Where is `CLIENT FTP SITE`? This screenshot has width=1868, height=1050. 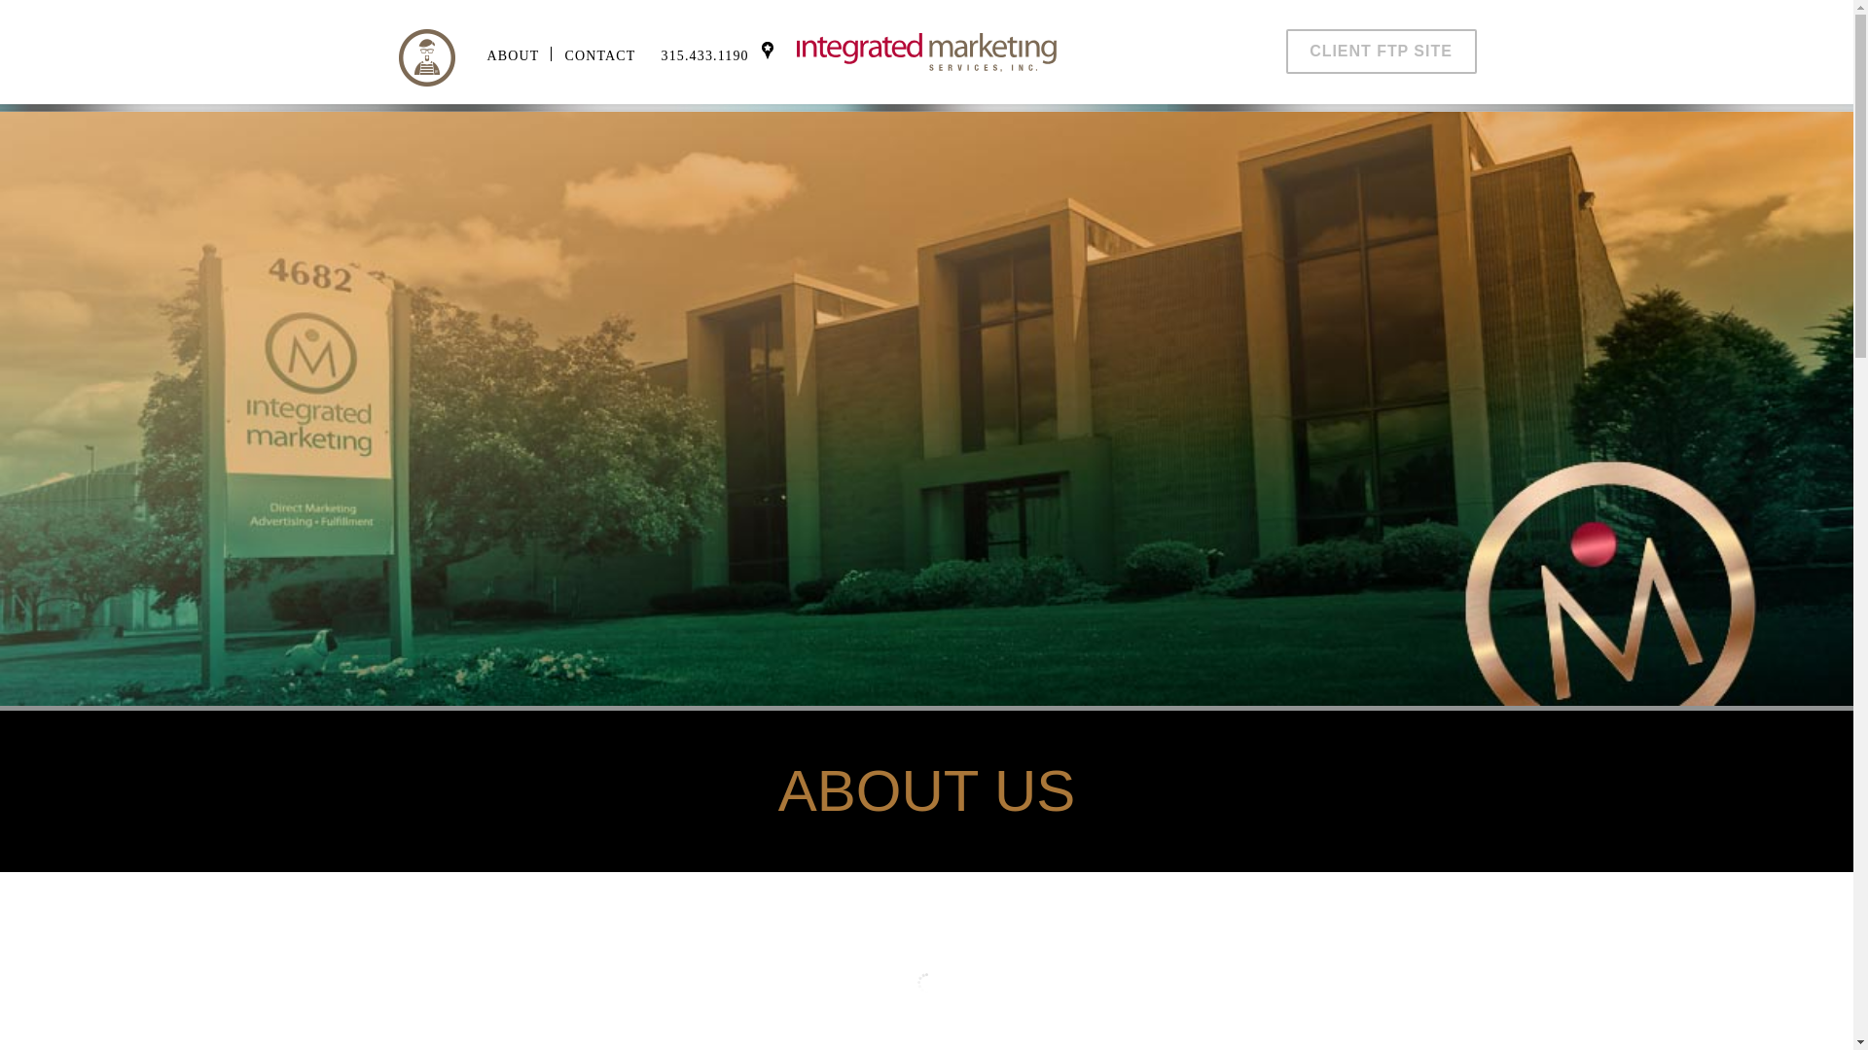
CLIENT FTP SITE is located at coordinates (1382, 51).